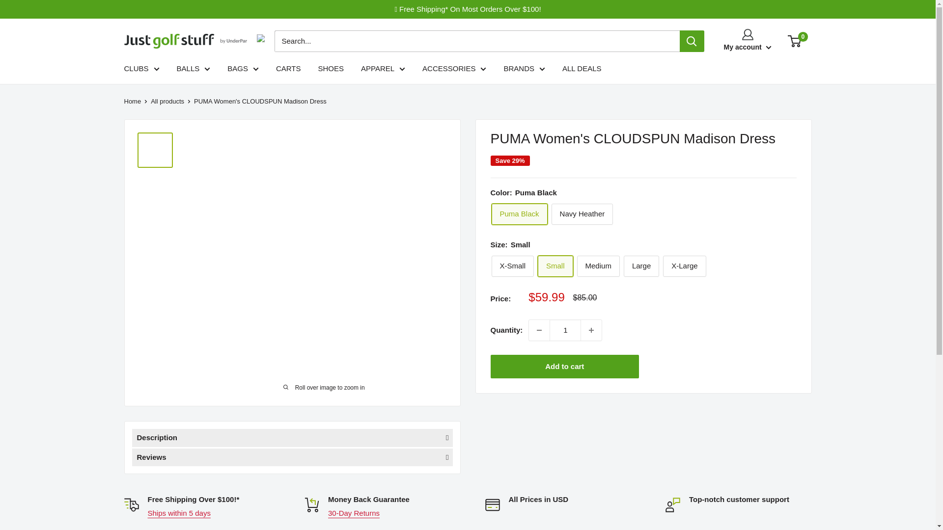 The height and width of the screenshot is (530, 943). I want to click on Decrease quantity by 1, so click(539, 330).